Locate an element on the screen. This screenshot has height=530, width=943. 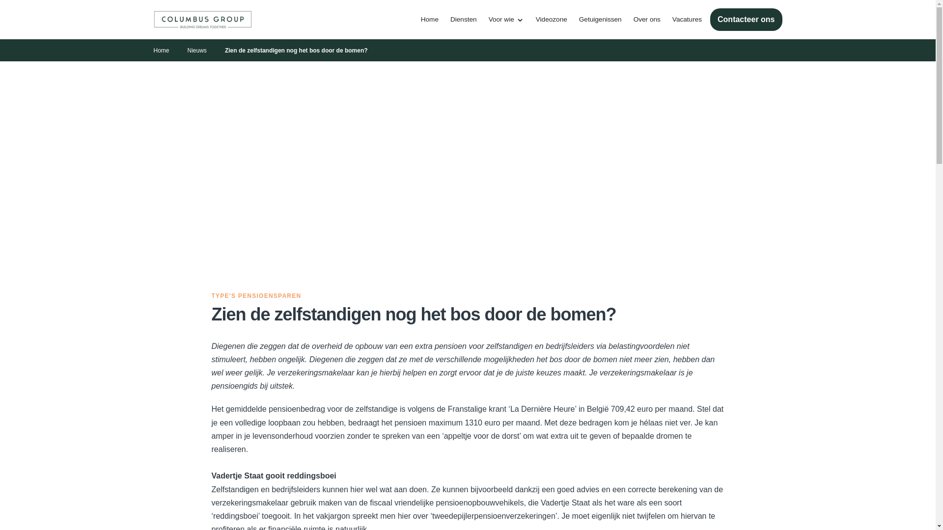
Videozone is located at coordinates (552, 20).